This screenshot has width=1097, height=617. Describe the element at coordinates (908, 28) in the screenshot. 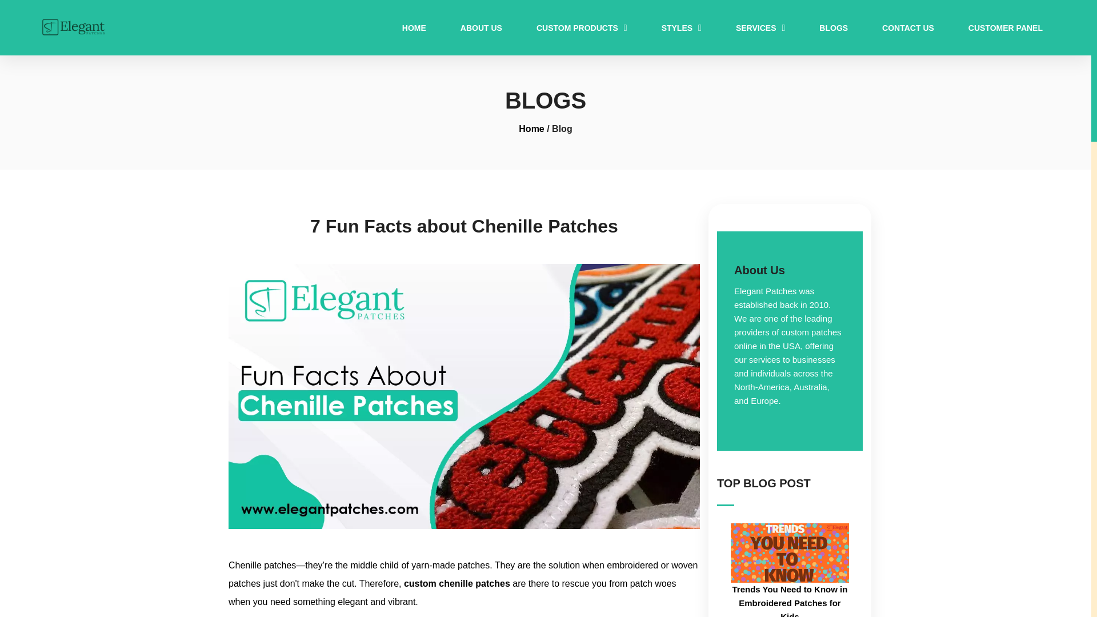

I see `CONTACT US` at that location.